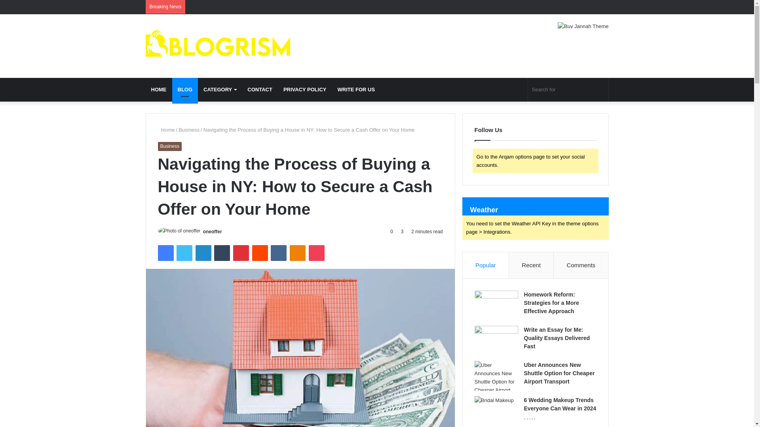 This screenshot has height=427, width=760. What do you see at coordinates (567, 7) in the screenshot?
I see `Facebook` at bounding box center [567, 7].